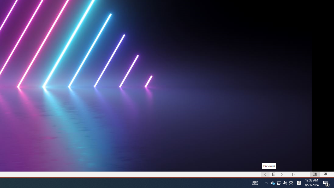 The width and height of the screenshot is (334, 188). I want to click on Slide Show Next On, so click(282, 174).